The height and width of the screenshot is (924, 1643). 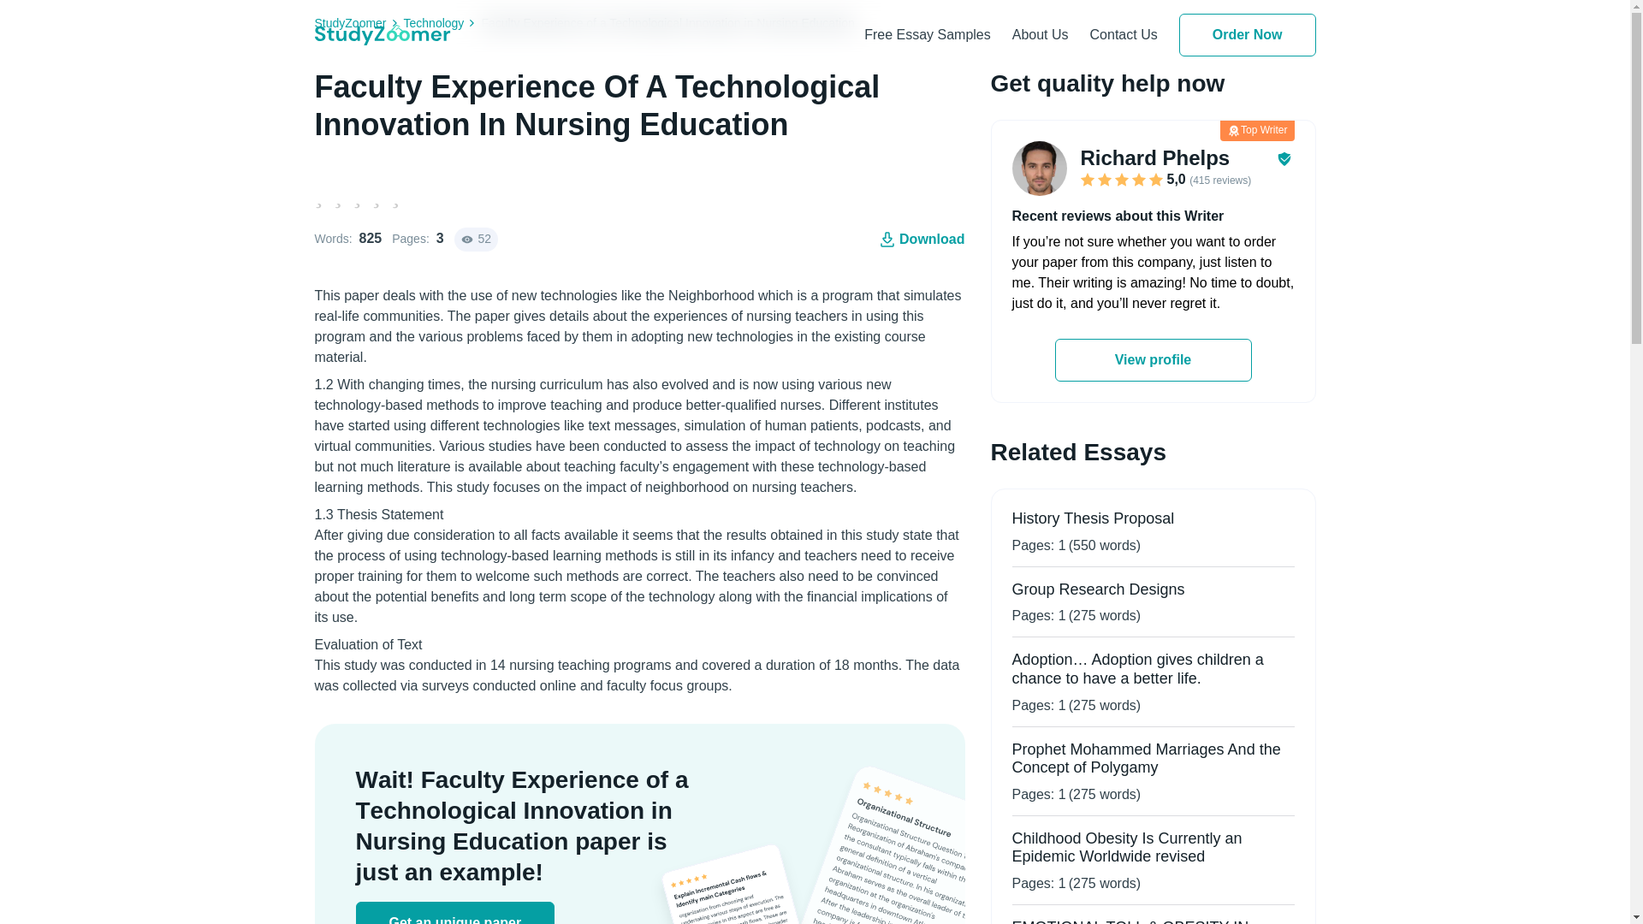 What do you see at coordinates (442, 22) in the screenshot?
I see `Technology` at bounding box center [442, 22].